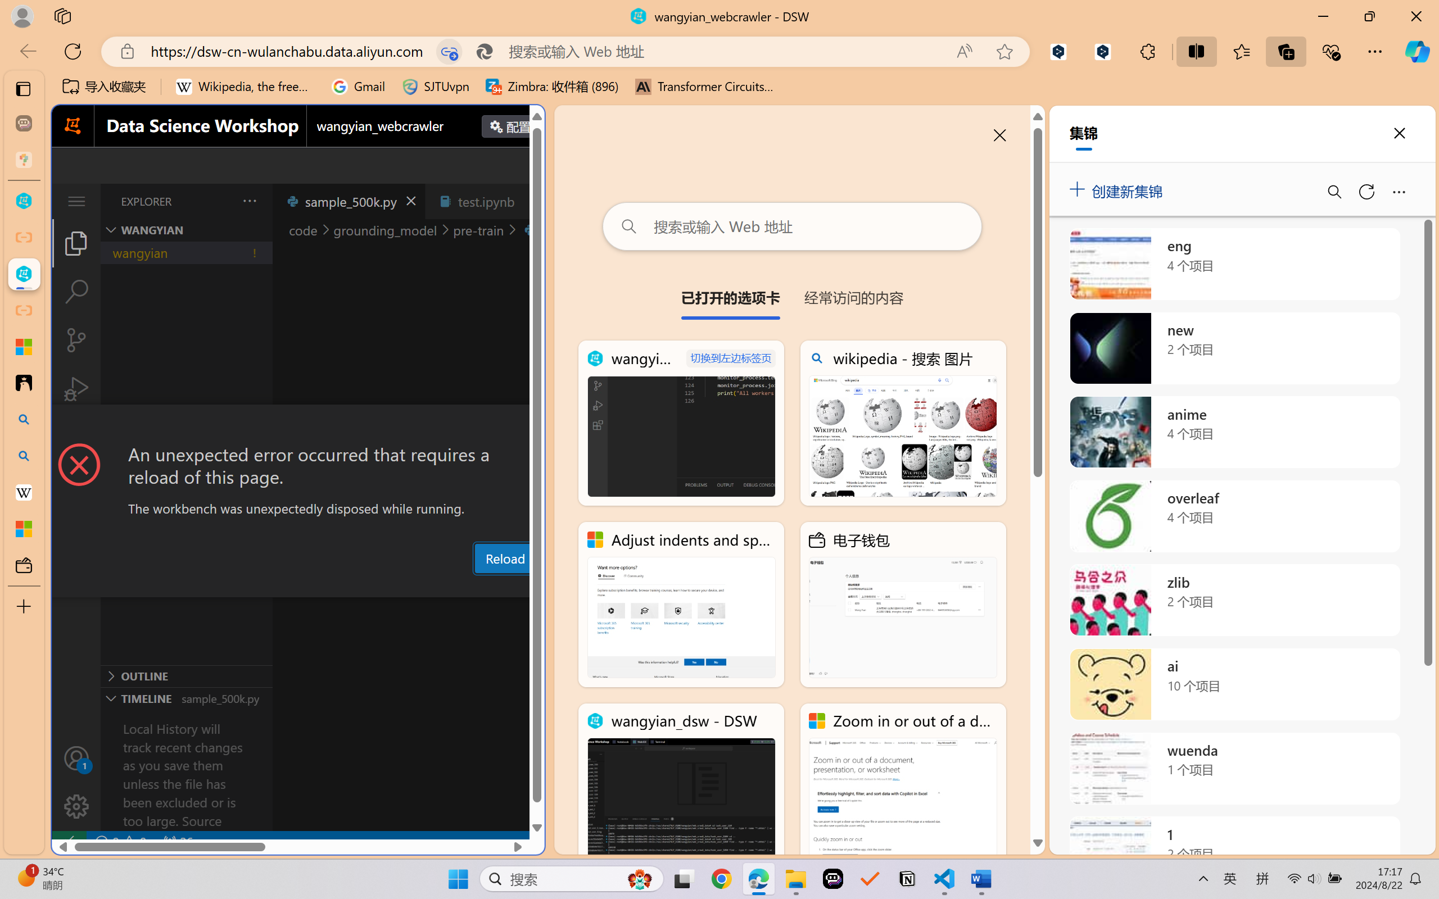 The image size is (1439, 899). I want to click on Debug Console (Ctrl+Shift+Y), so click(480, 586).